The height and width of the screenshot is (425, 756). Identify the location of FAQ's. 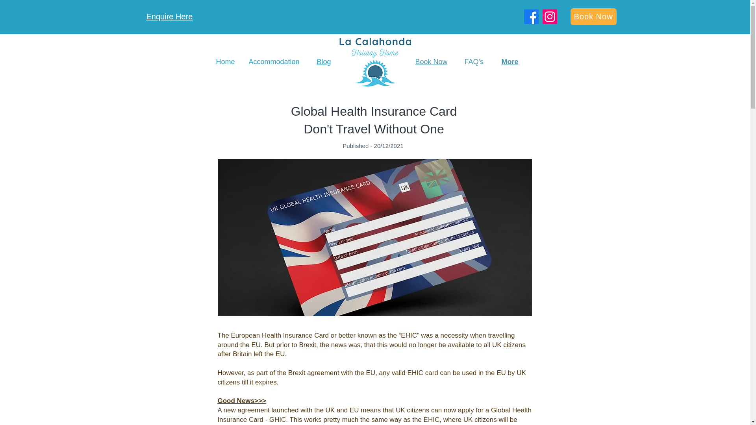
(474, 61).